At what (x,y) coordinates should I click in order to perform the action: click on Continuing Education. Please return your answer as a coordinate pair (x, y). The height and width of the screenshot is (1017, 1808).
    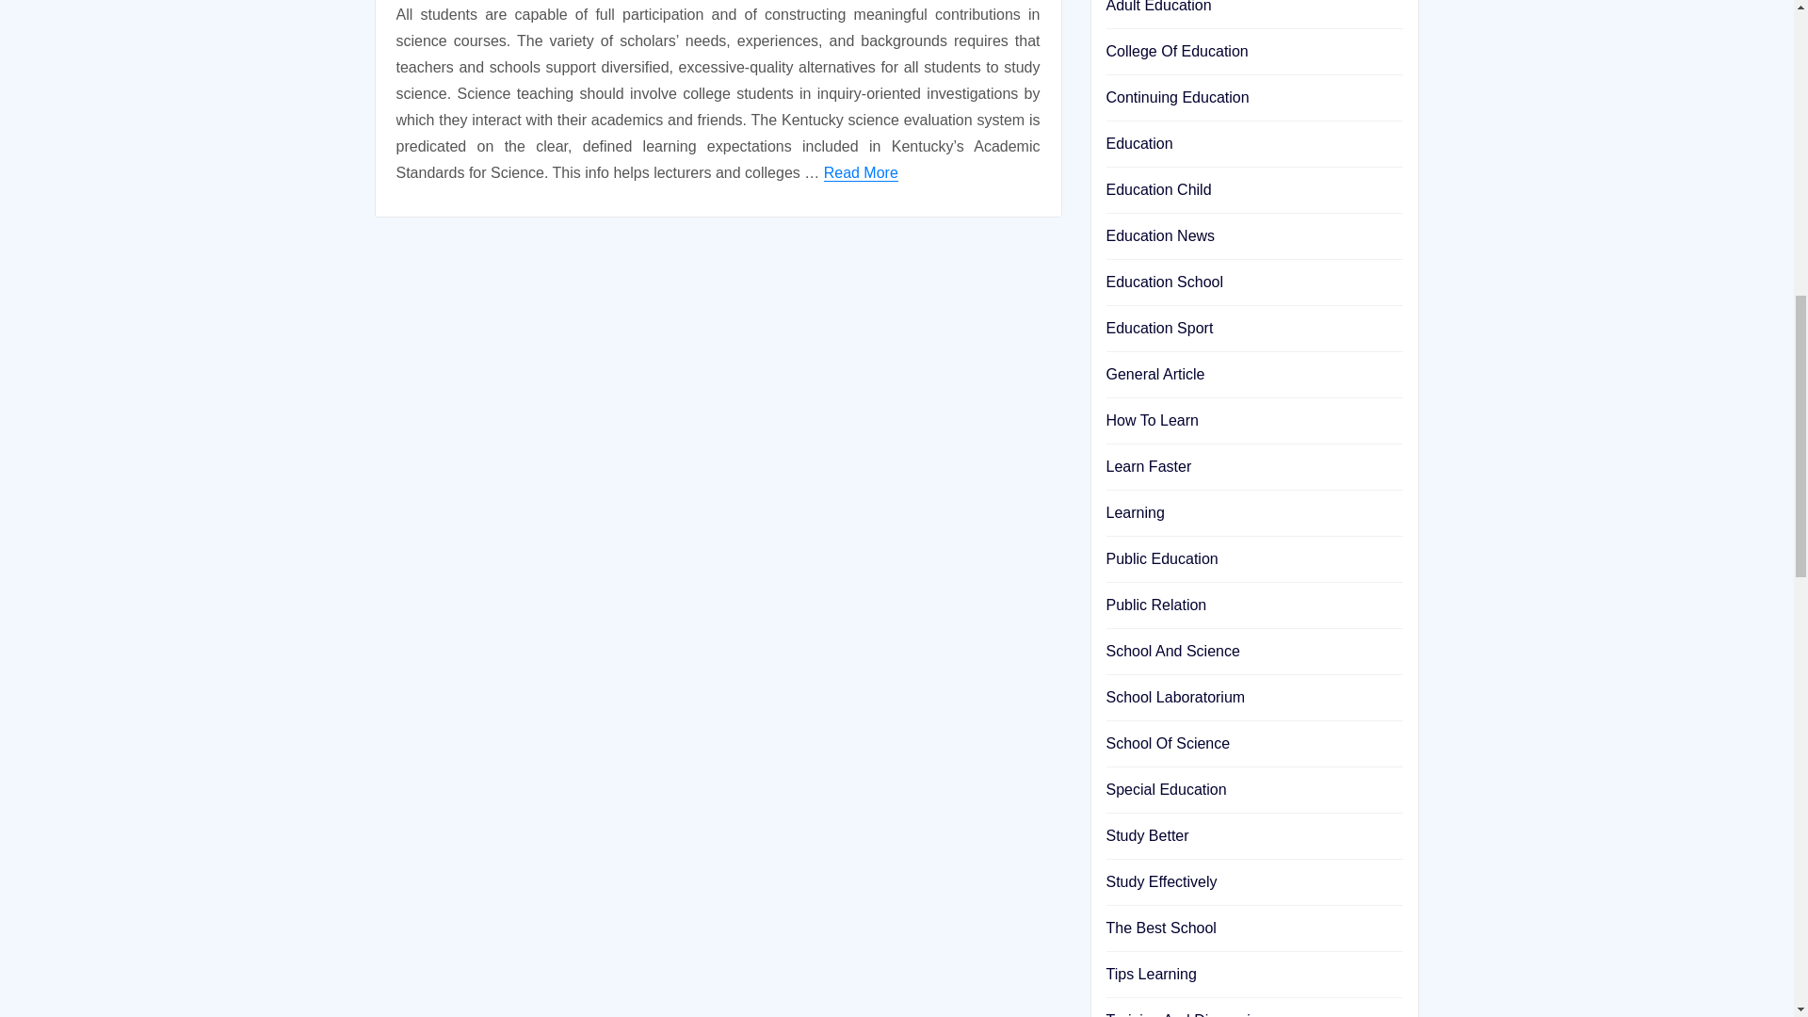
    Looking at the image, I should click on (1177, 98).